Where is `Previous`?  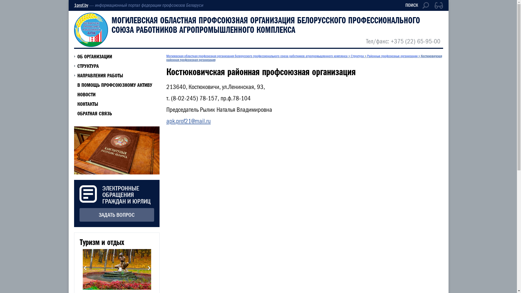
Previous is located at coordinates (85, 269).